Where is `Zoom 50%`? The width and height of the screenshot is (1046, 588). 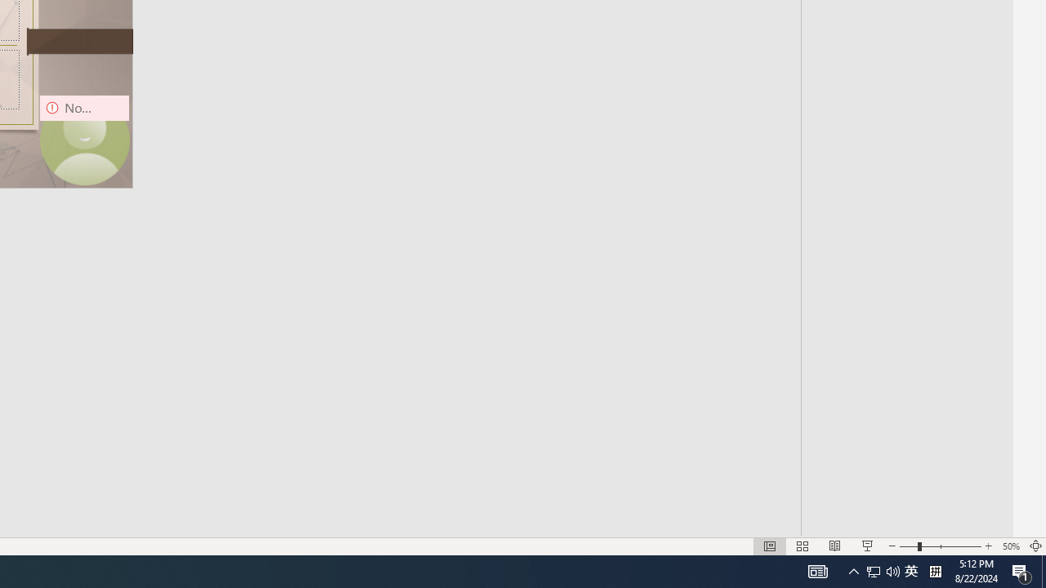
Zoom 50% is located at coordinates (1010, 546).